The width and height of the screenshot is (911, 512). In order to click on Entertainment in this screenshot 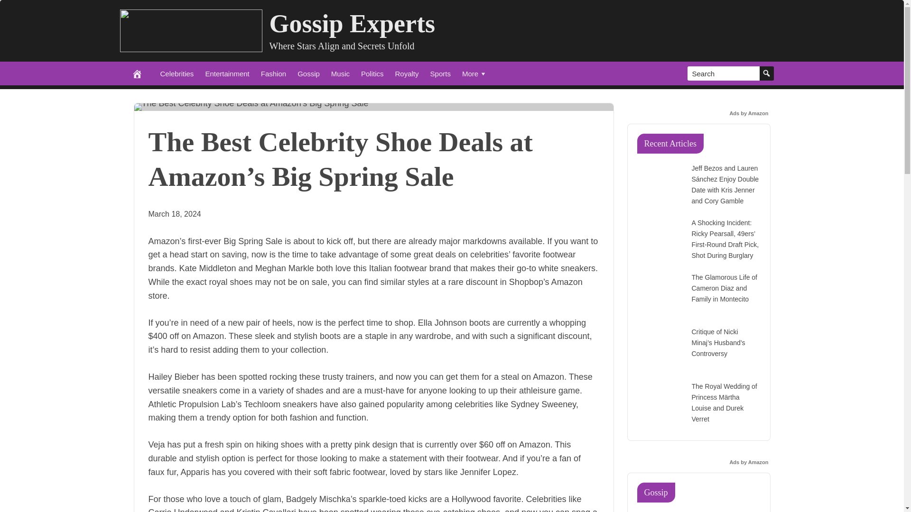, I will do `click(227, 73)`.